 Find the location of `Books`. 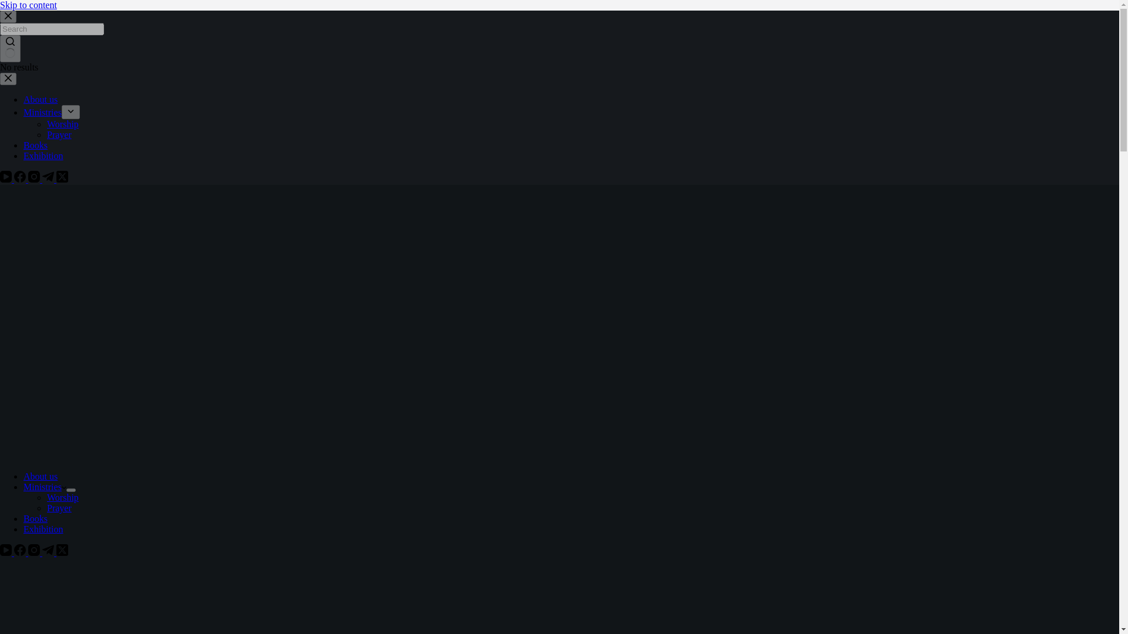

Books is located at coordinates (35, 144).